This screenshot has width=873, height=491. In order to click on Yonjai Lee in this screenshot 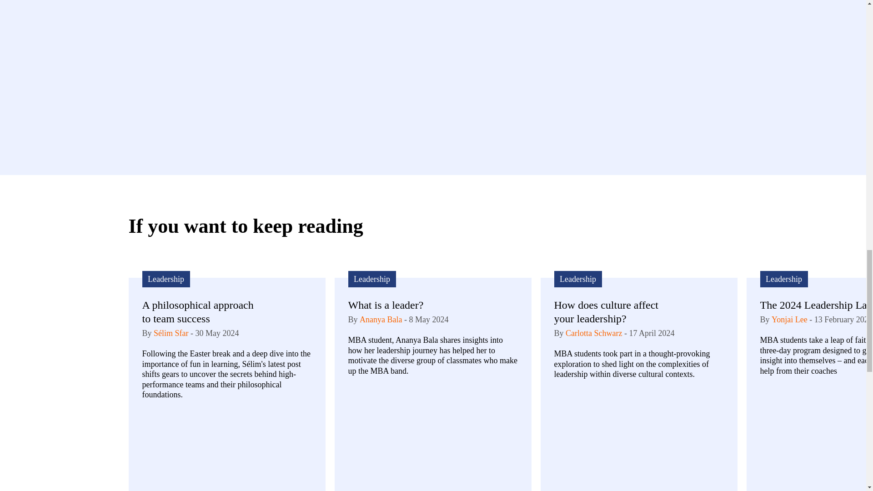, I will do `click(789, 319)`.